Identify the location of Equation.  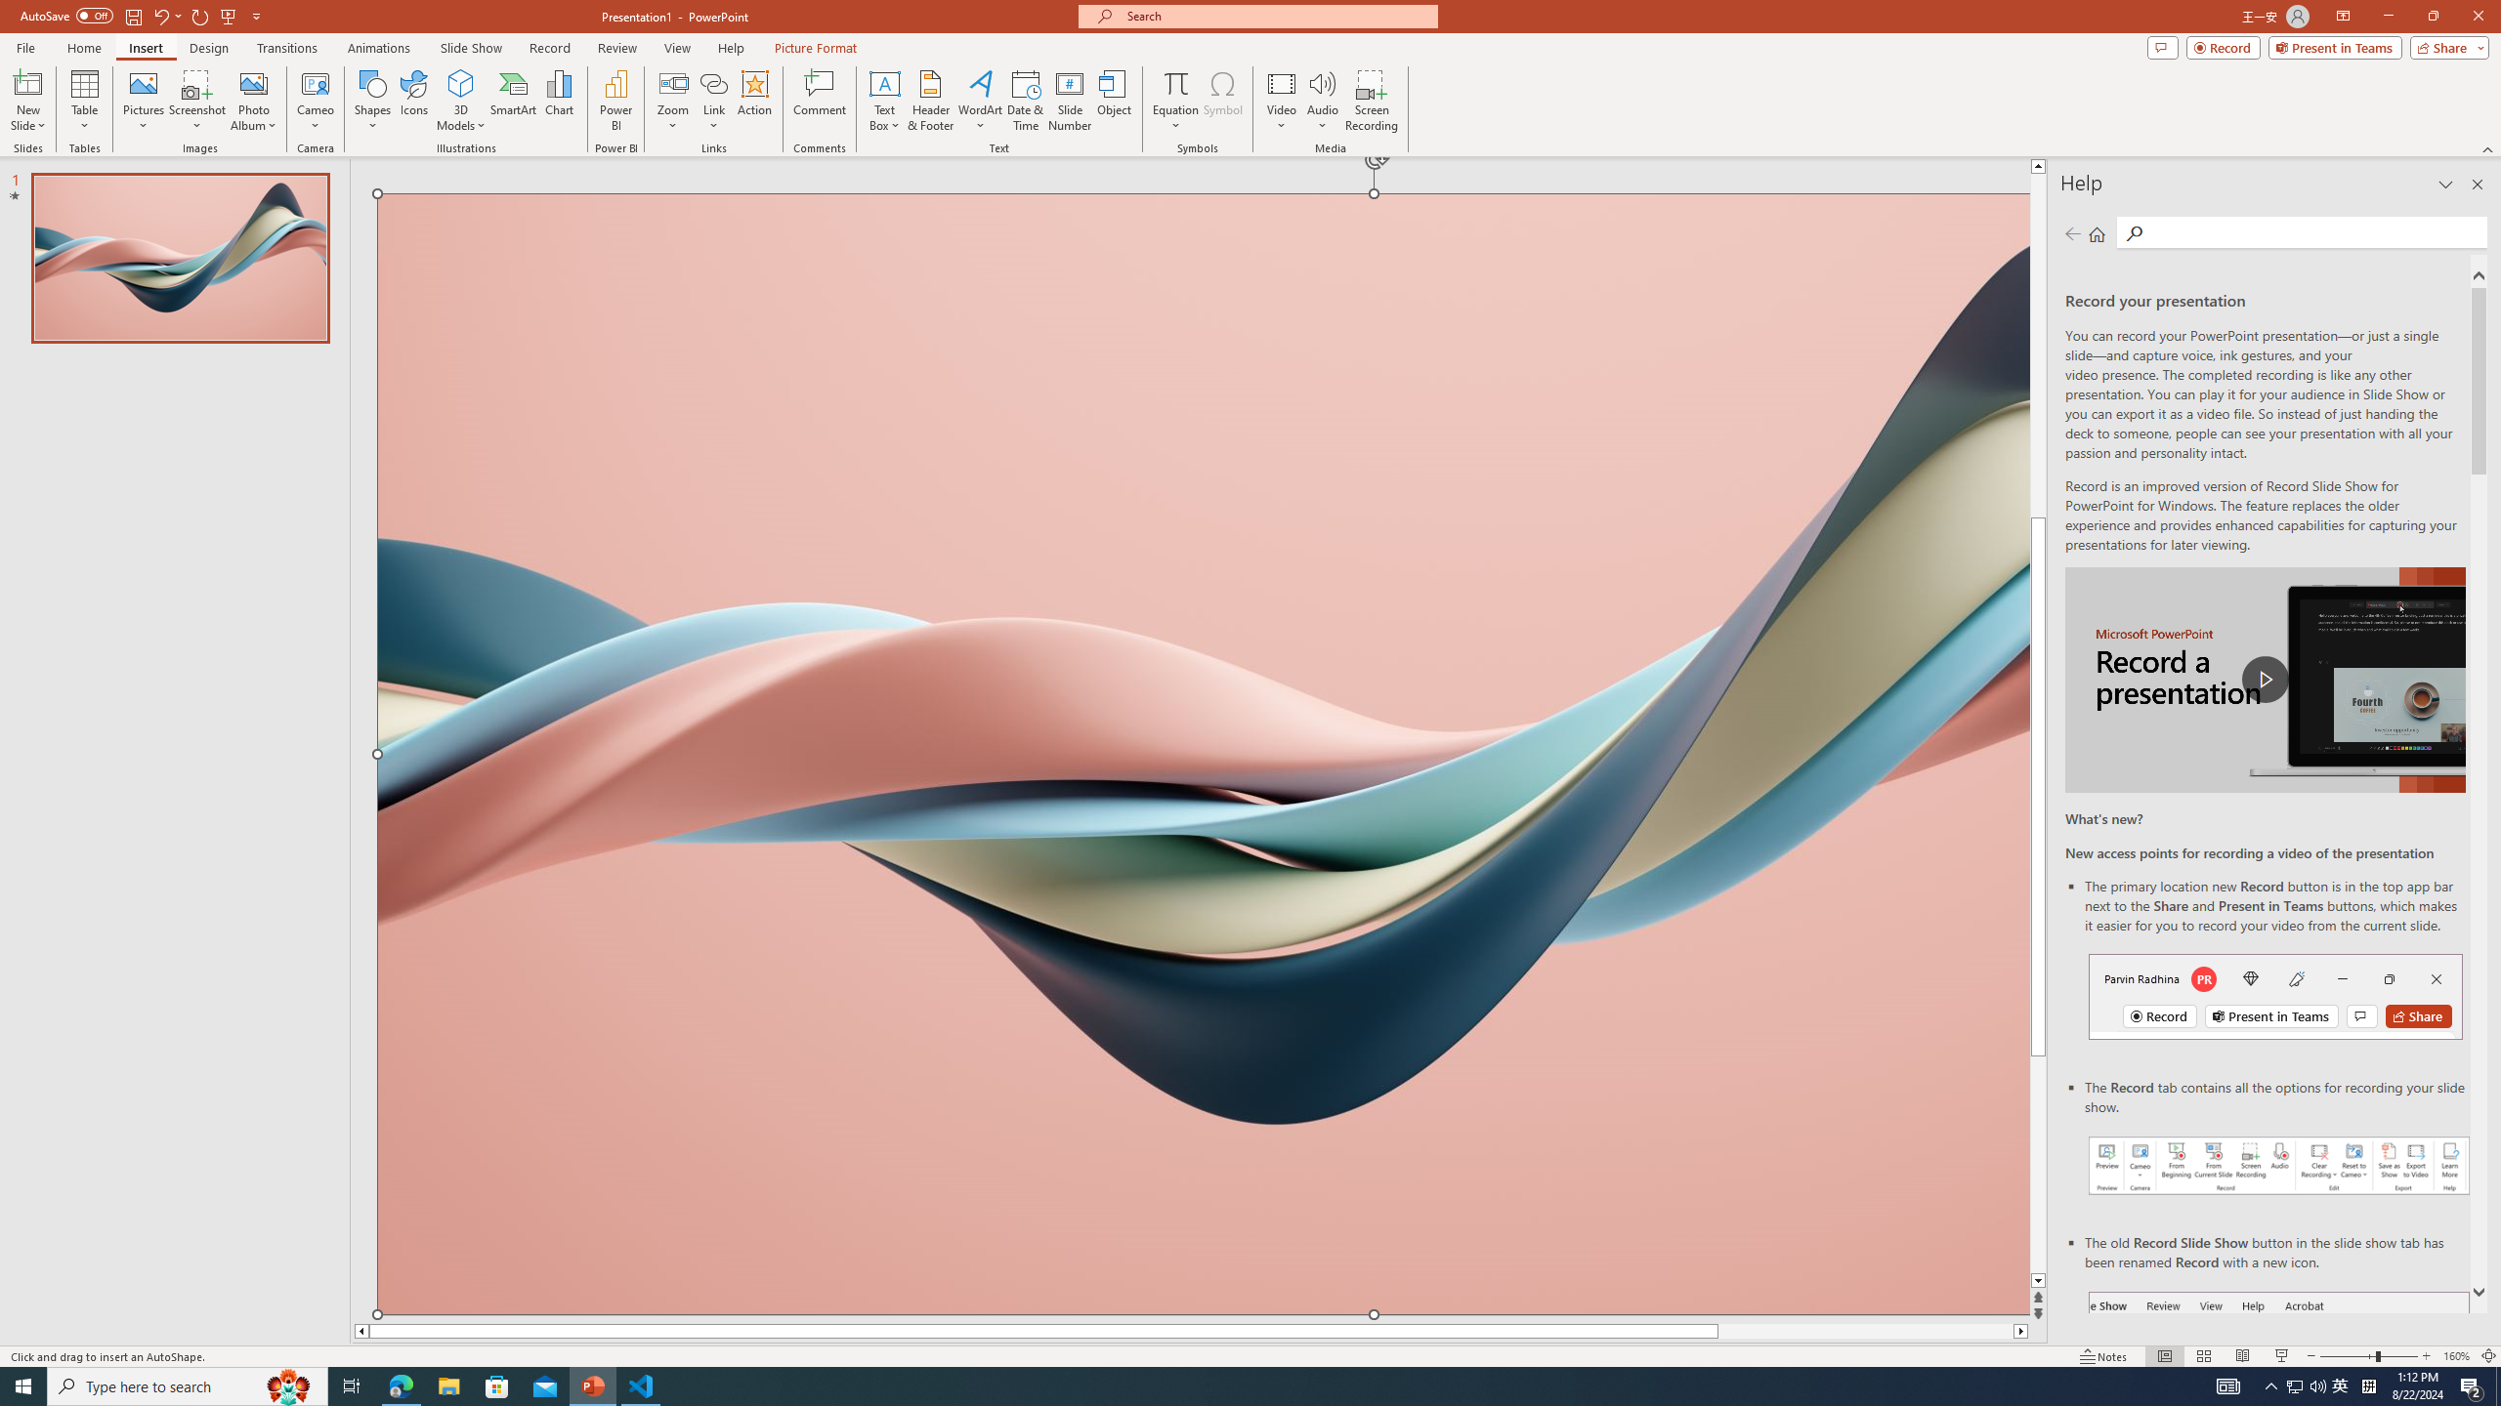
(1174, 101).